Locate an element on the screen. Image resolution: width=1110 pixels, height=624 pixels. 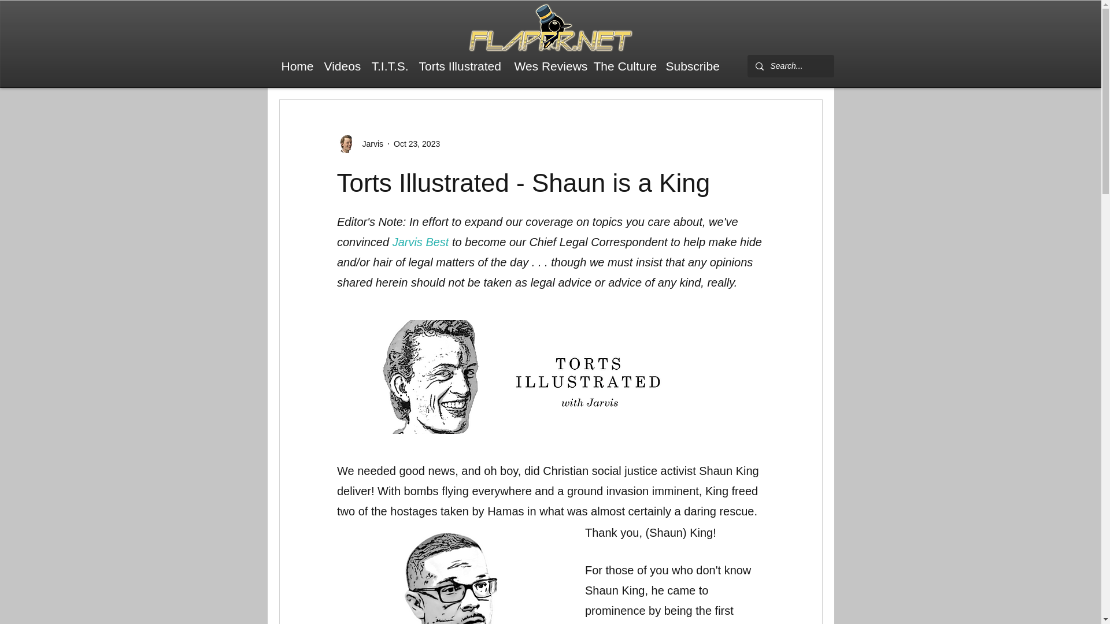
Torts Illustrated is located at coordinates (460, 66).